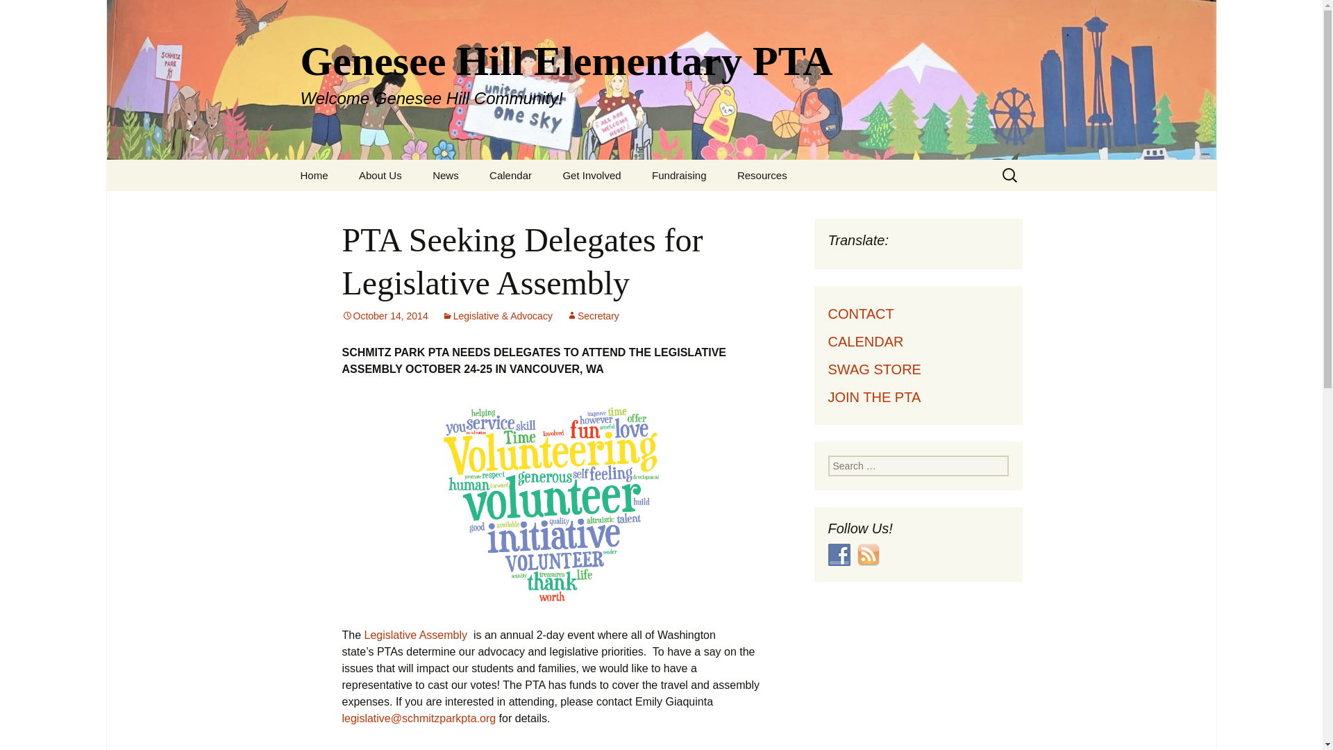  What do you see at coordinates (385, 316) in the screenshot?
I see `October 14, 2014` at bounding box center [385, 316].